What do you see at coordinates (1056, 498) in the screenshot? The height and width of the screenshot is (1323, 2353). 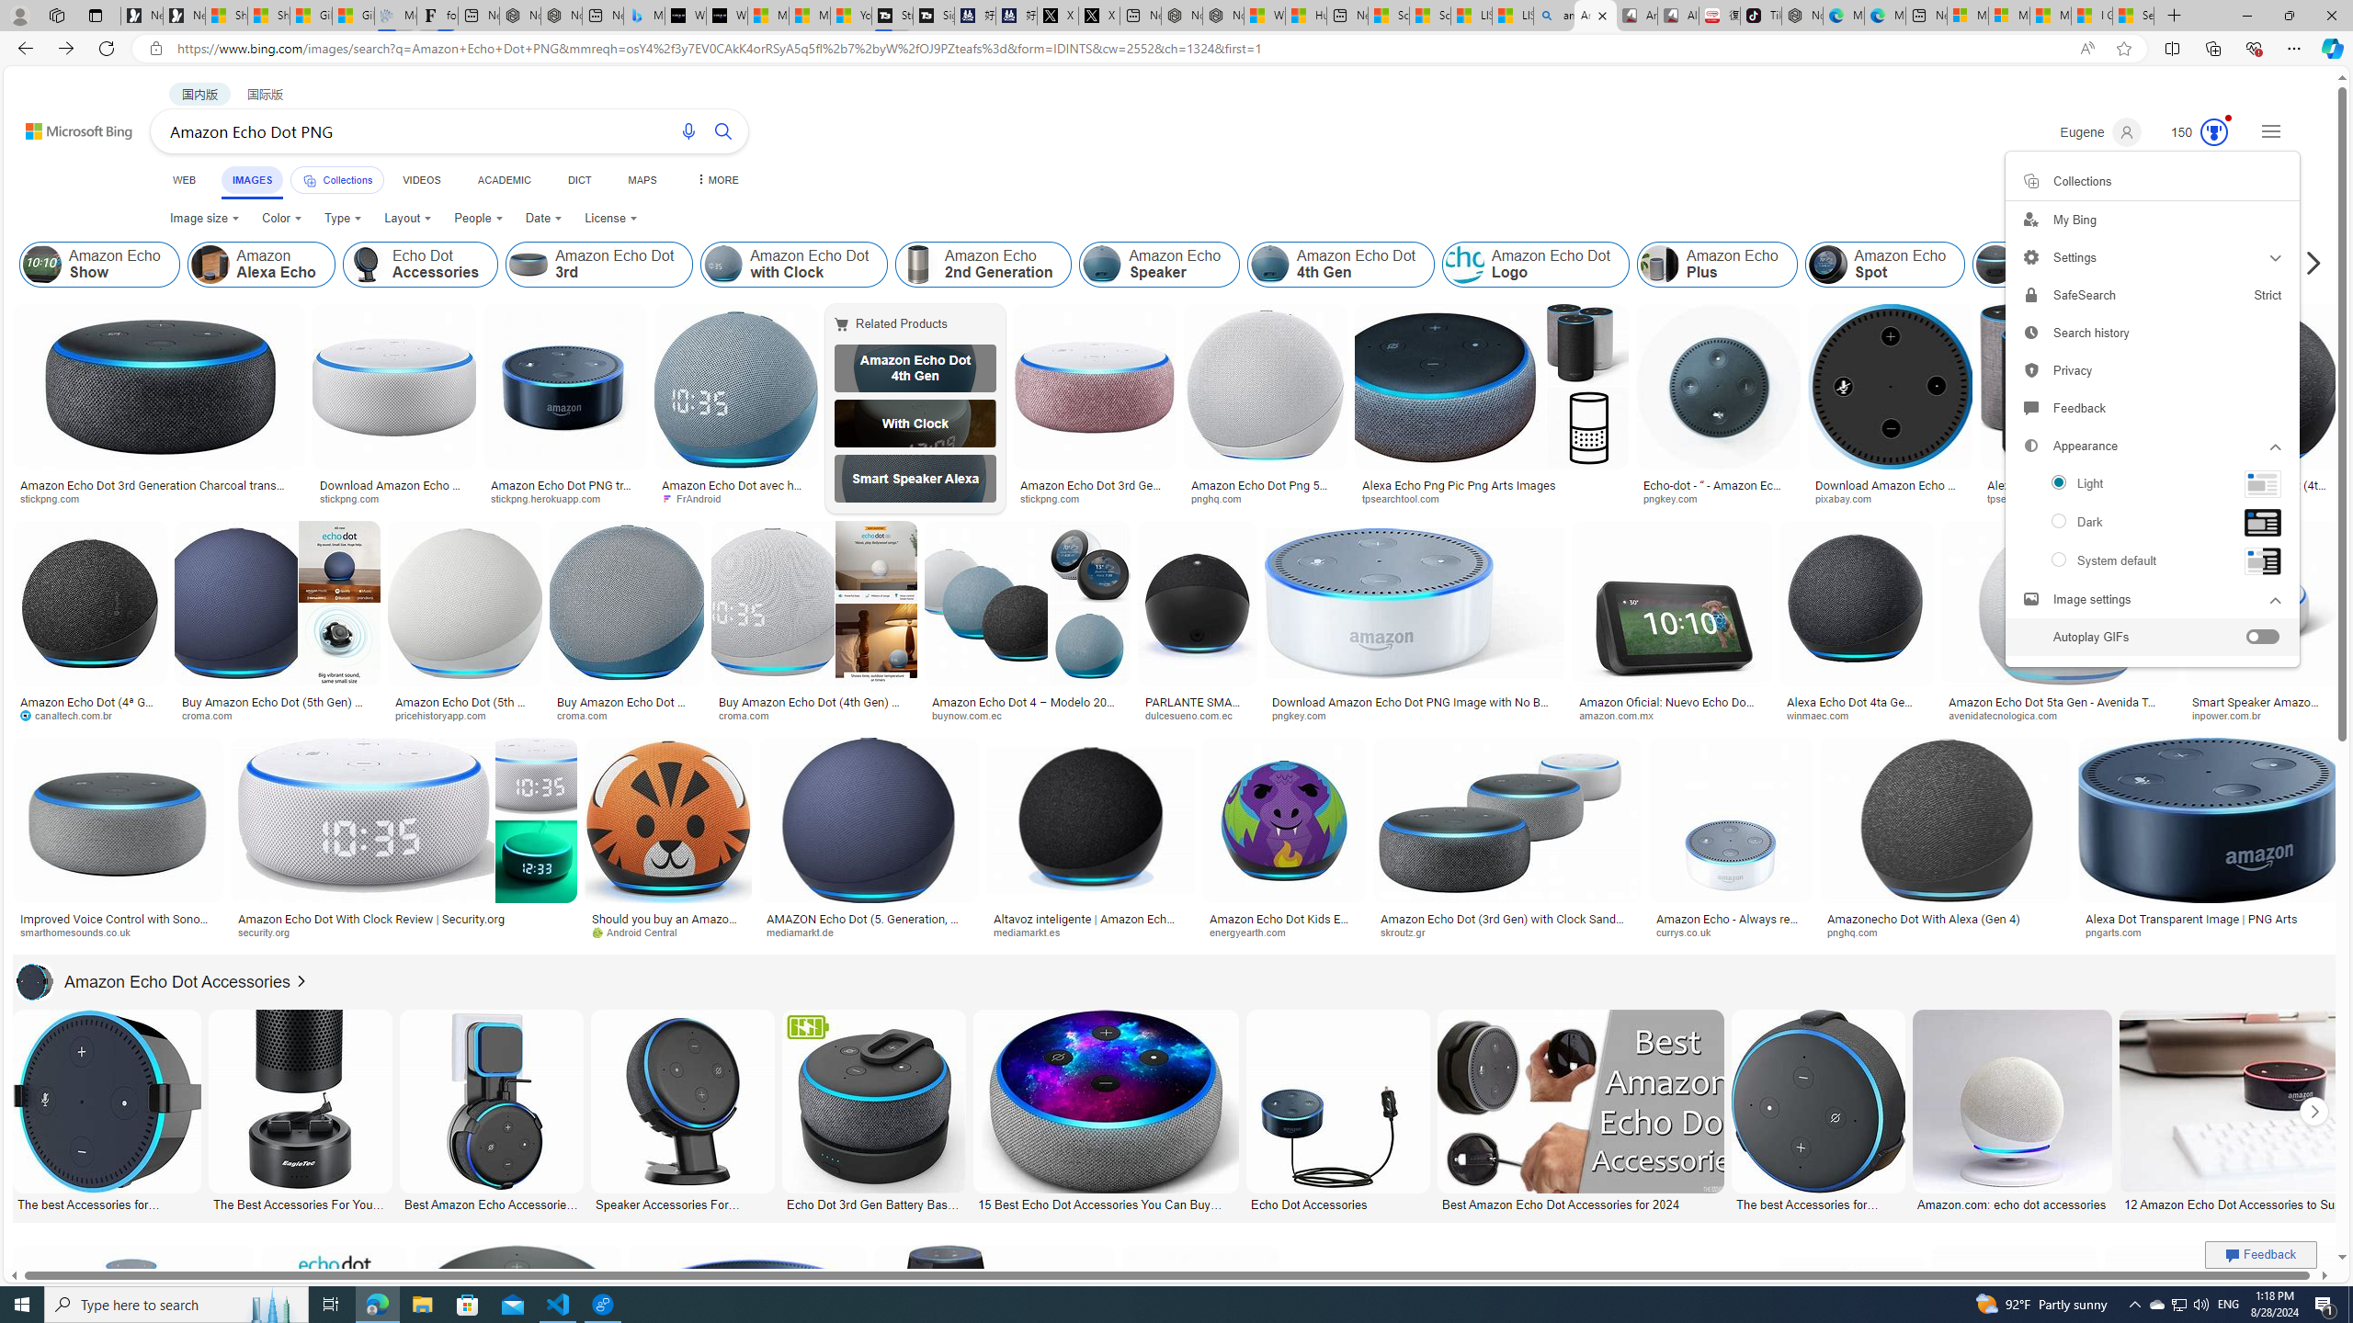 I see `stickpng.com` at bounding box center [1056, 498].